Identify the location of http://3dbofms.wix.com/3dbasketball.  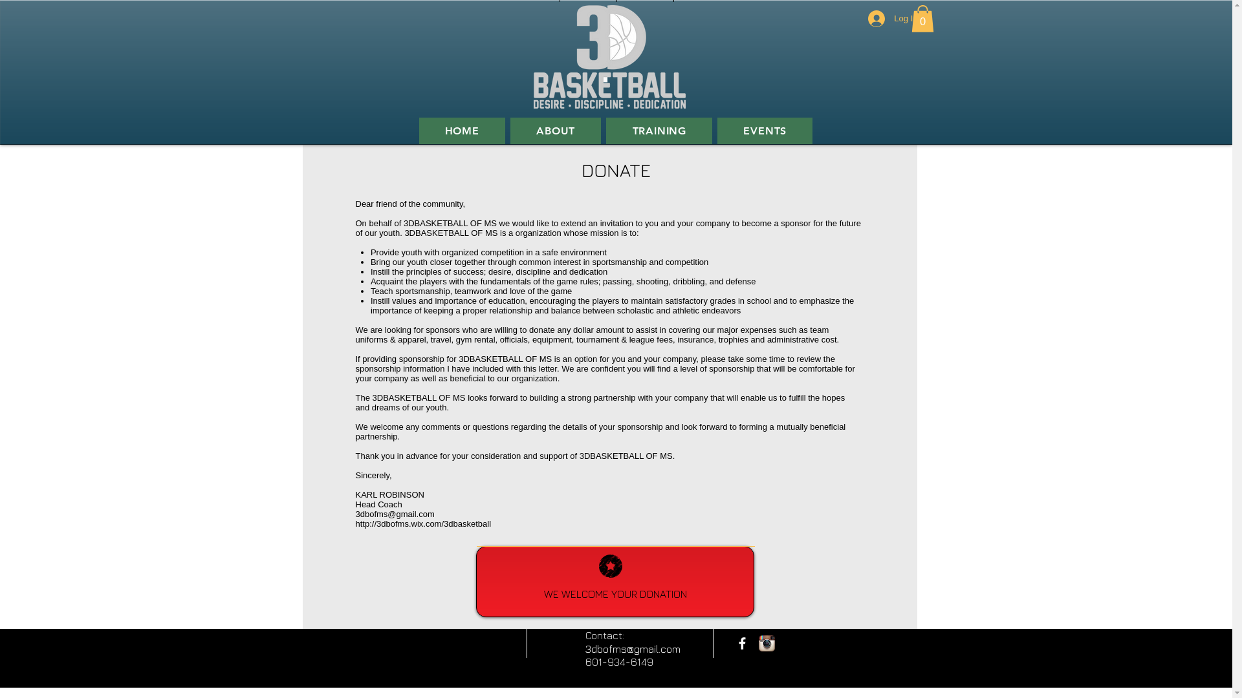
(424, 523).